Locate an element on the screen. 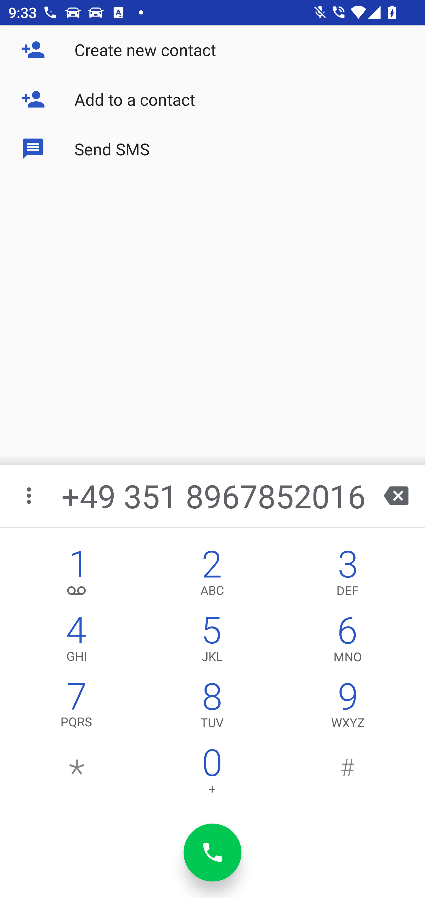  3,DEF 3 DEF is located at coordinates (348, 575).